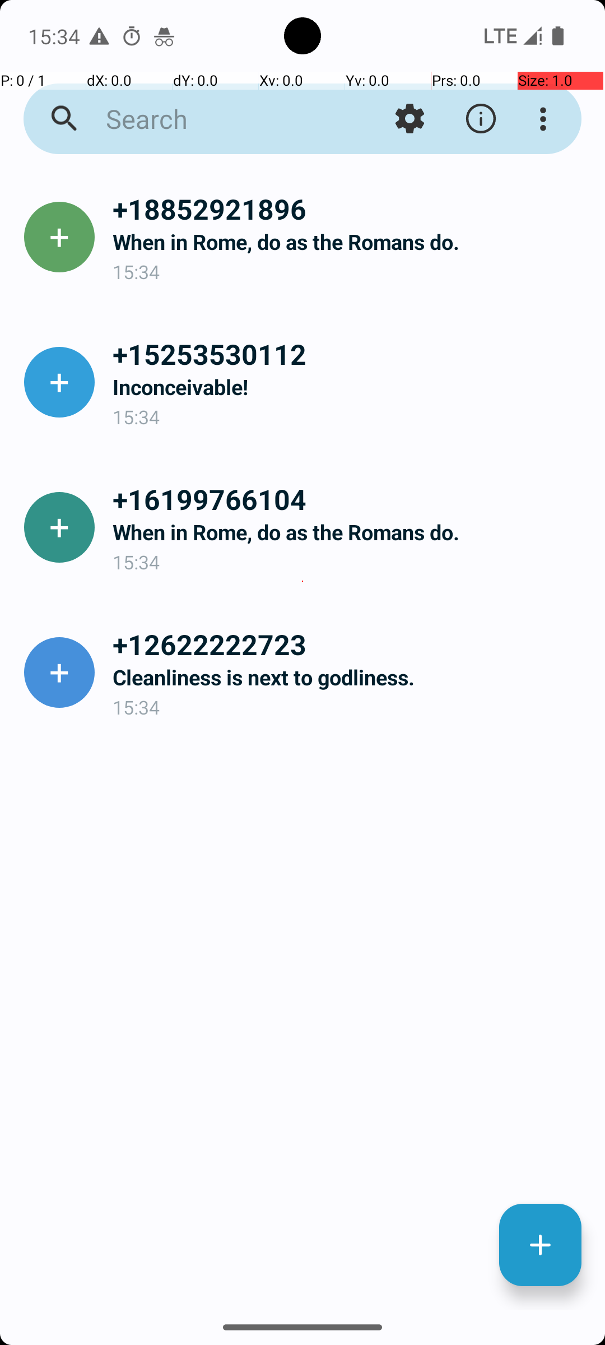 The height and width of the screenshot is (1345, 605). I want to click on Inconceivable!, so click(350, 387).